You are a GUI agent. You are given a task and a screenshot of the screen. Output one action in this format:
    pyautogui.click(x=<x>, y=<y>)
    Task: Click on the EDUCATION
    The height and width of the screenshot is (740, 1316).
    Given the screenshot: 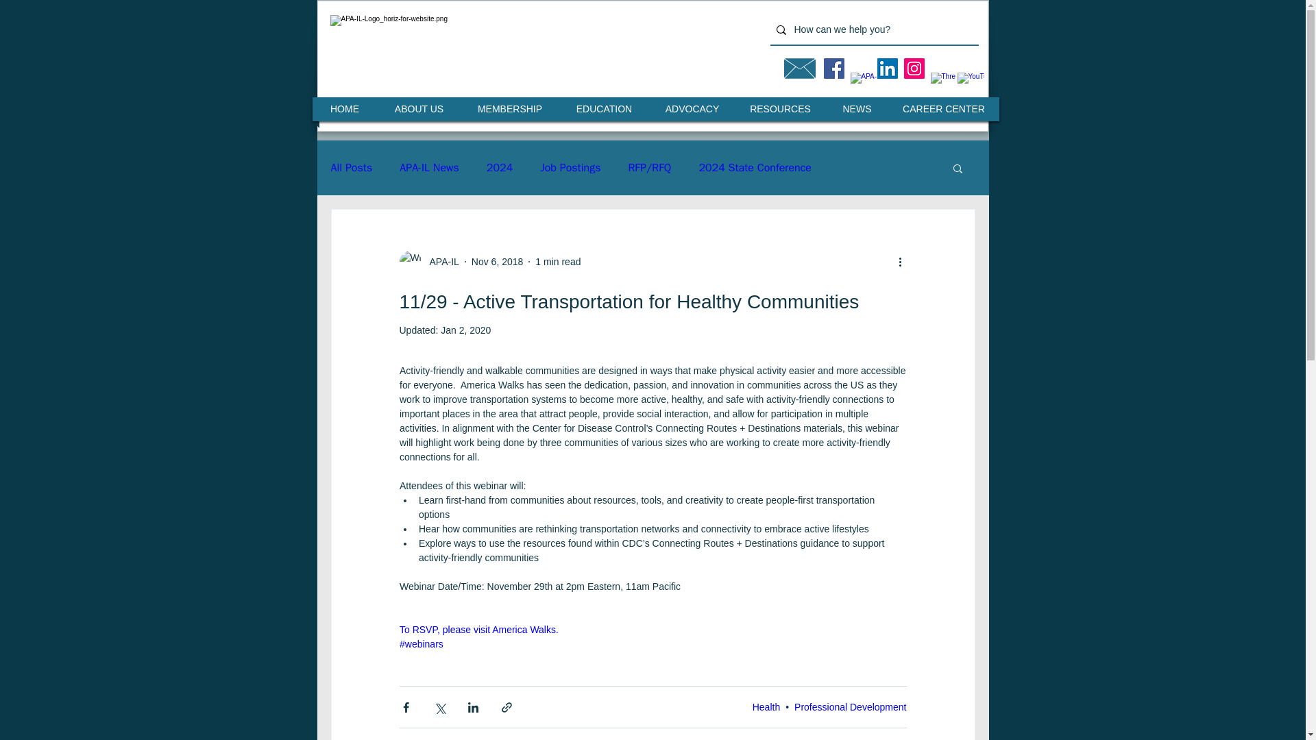 What is the action you would take?
    pyautogui.click(x=603, y=109)
    